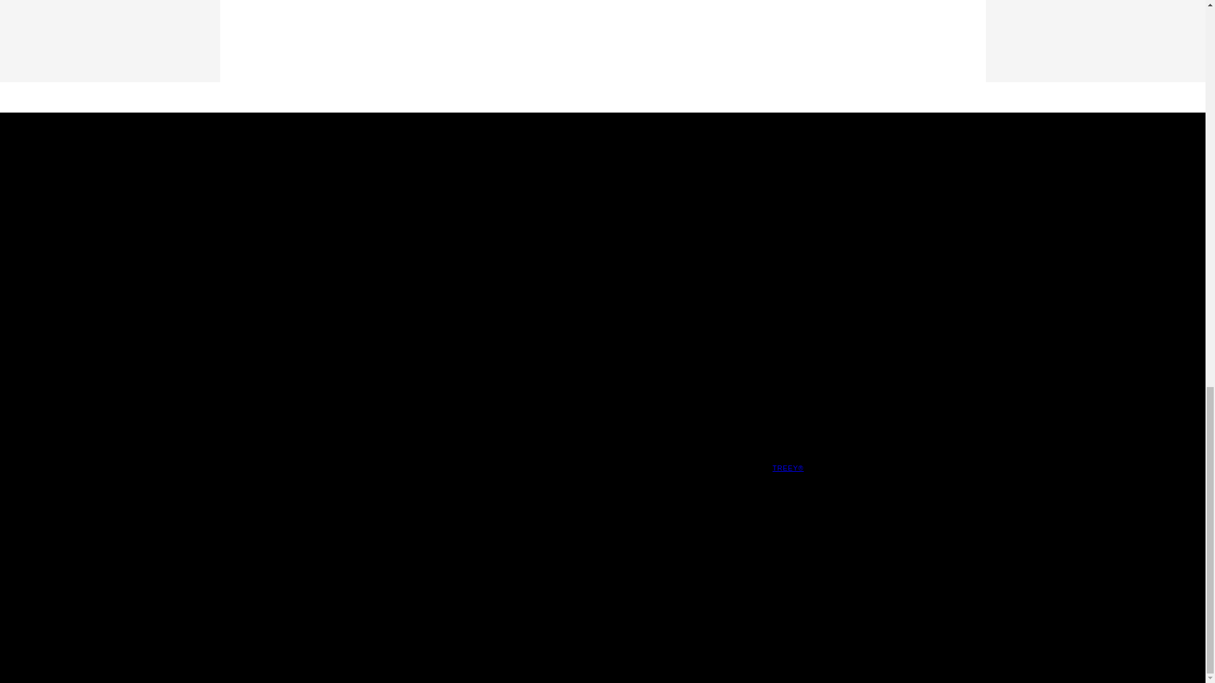 This screenshot has width=1215, height=683. Describe the element at coordinates (448, 216) in the screenshot. I see `Privacy Policy` at that location.